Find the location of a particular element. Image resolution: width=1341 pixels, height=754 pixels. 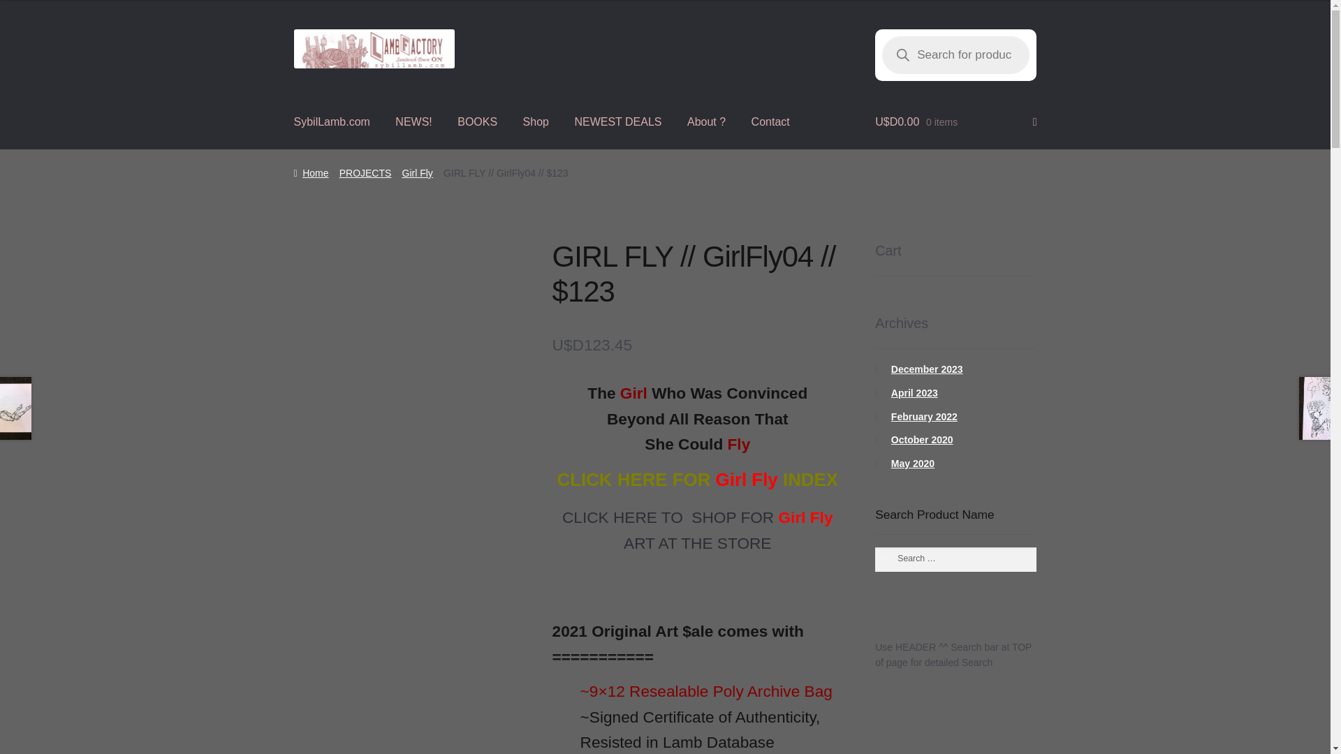

Contact is located at coordinates (770, 121).